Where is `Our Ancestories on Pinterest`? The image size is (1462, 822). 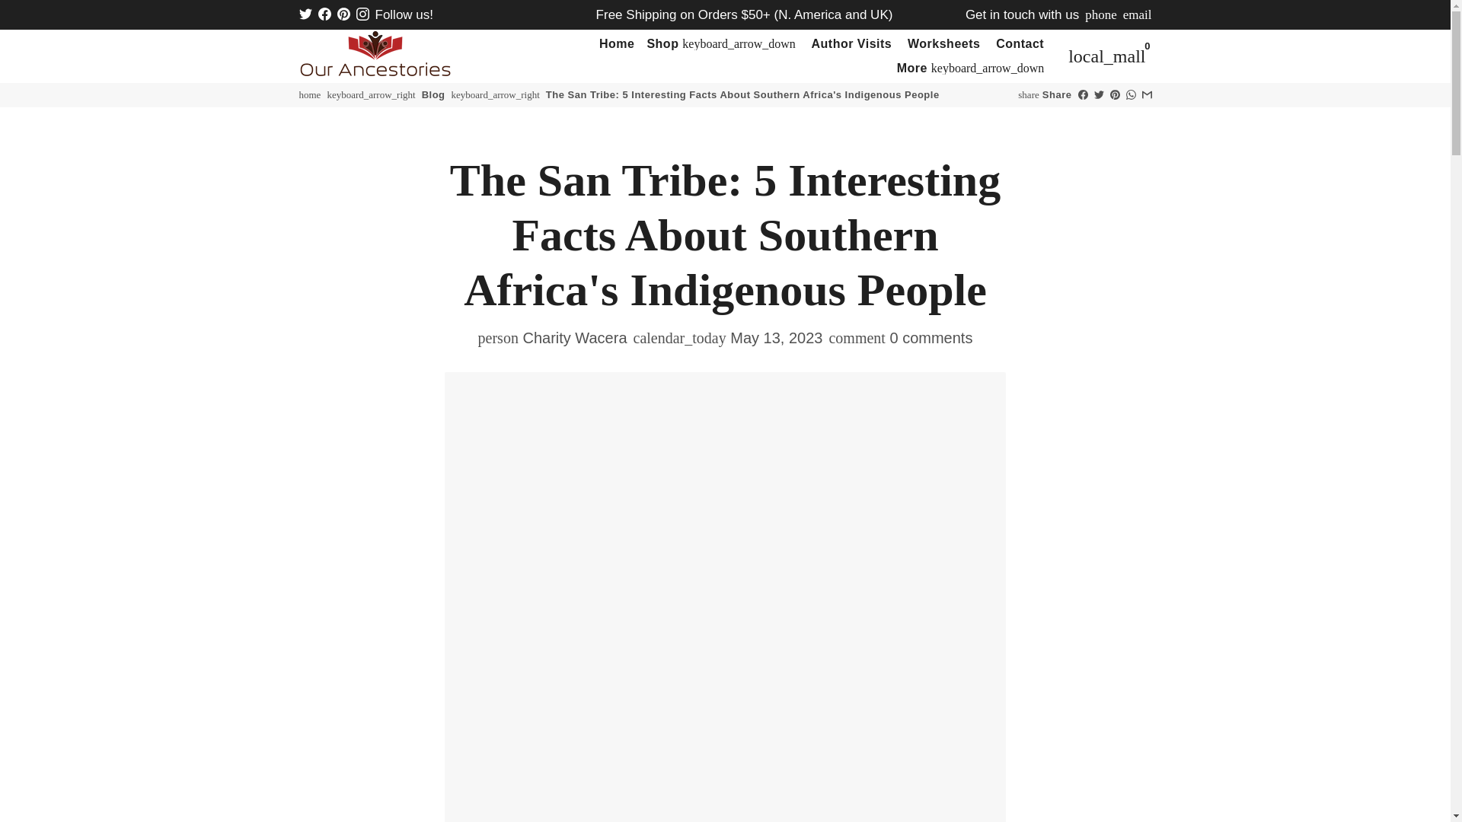
Our Ancestories on Pinterest is located at coordinates (343, 14).